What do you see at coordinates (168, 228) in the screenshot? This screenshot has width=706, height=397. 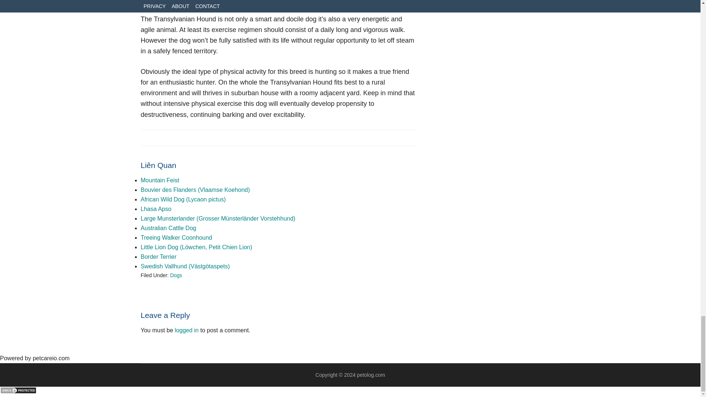 I see `Australian Cattle Dog` at bounding box center [168, 228].